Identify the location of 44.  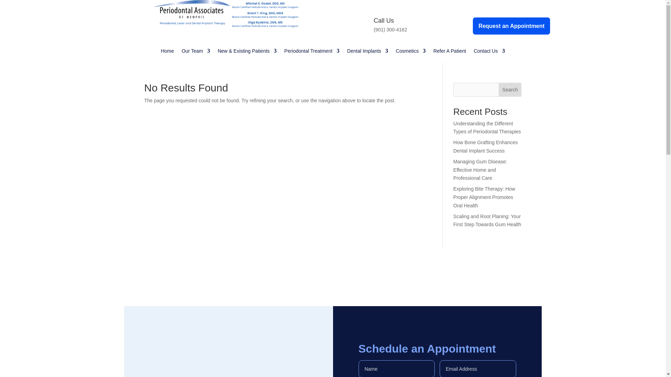
(226, 25).